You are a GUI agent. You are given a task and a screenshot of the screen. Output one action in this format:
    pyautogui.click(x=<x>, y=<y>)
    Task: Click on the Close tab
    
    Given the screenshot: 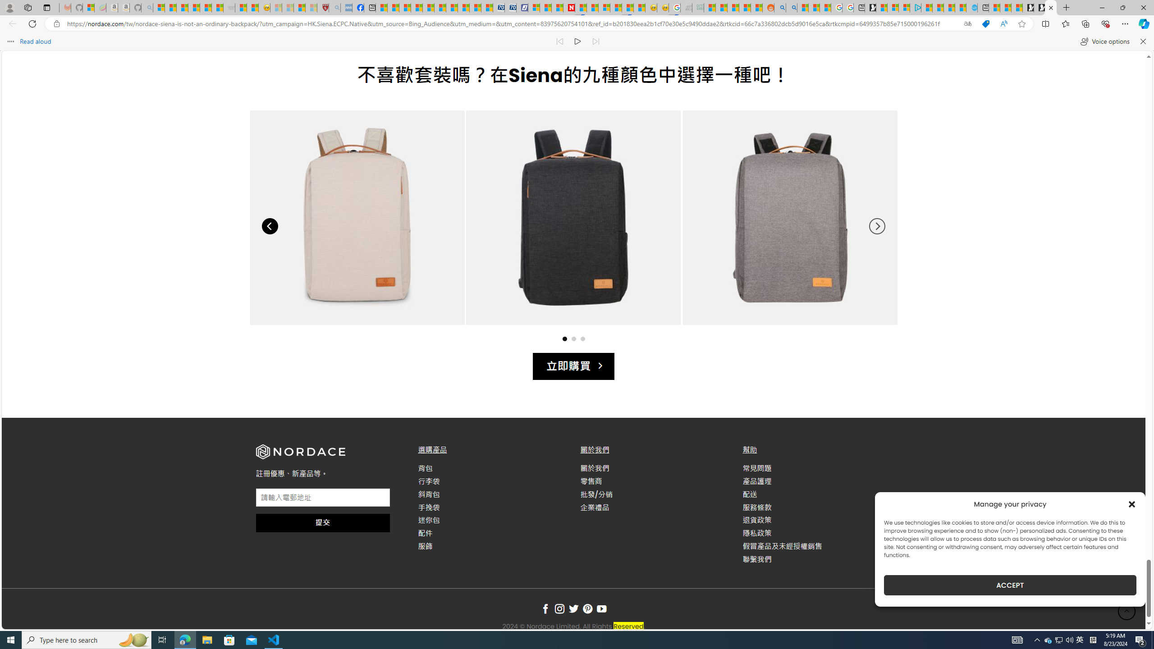 What is the action you would take?
    pyautogui.click(x=1050, y=7)
    